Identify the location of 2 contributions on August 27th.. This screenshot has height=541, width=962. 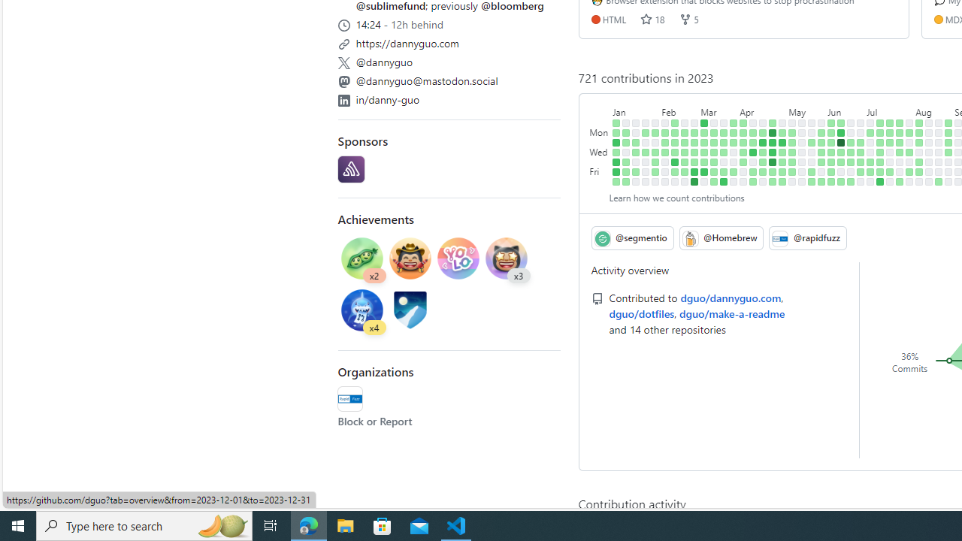
(948, 122).